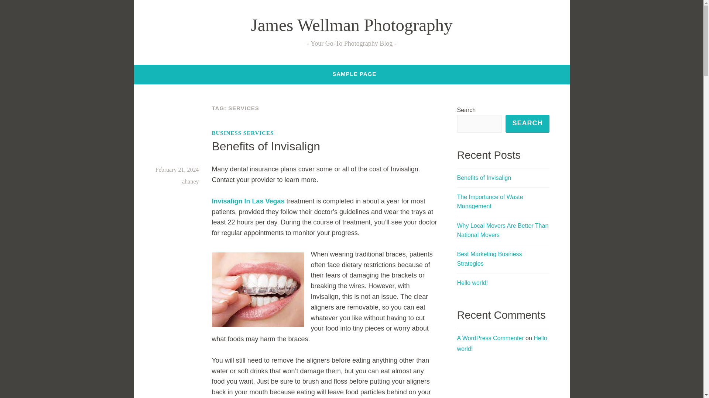  What do you see at coordinates (490, 202) in the screenshot?
I see `The Importance of Waste Management` at bounding box center [490, 202].